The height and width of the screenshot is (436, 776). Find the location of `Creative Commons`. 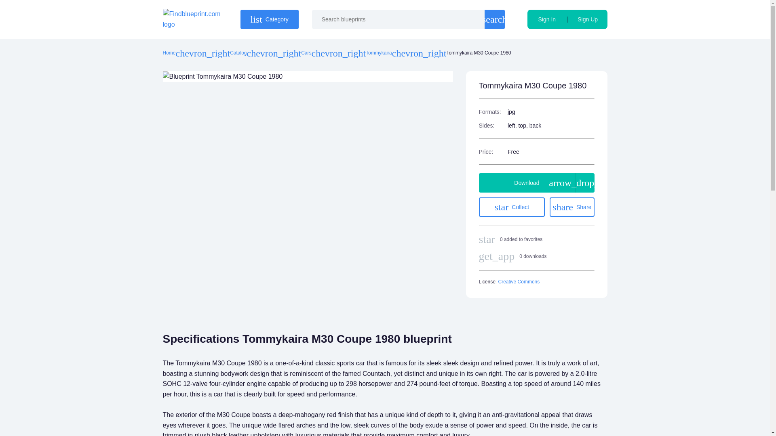

Creative Commons is located at coordinates (519, 282).